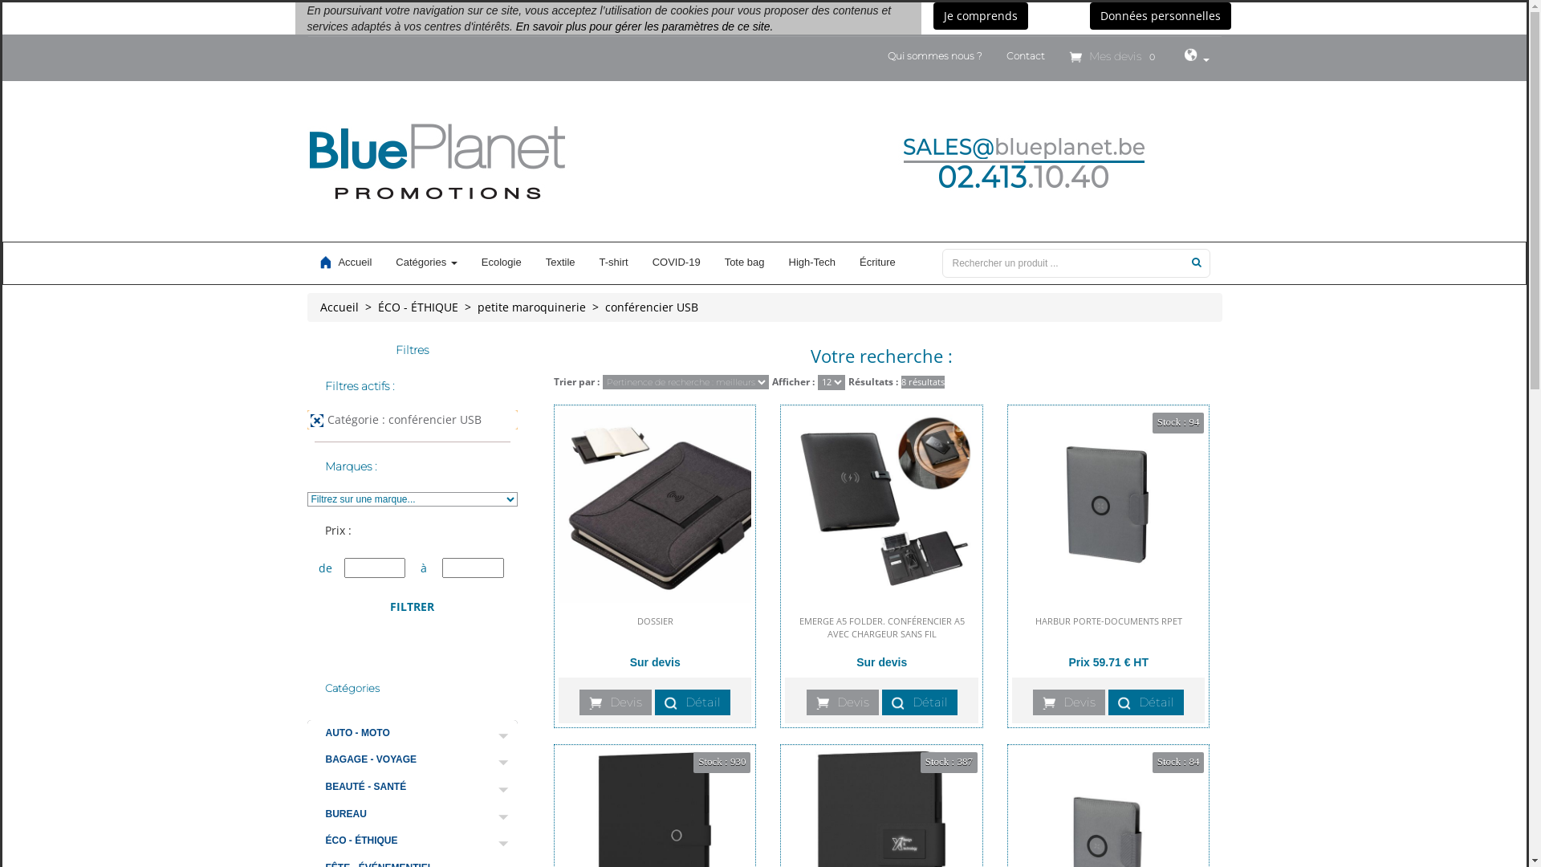 The image size is (1541, 867). Describe the element at coordinates (560, 263) in the screenshot. I see `Textile` at that location.